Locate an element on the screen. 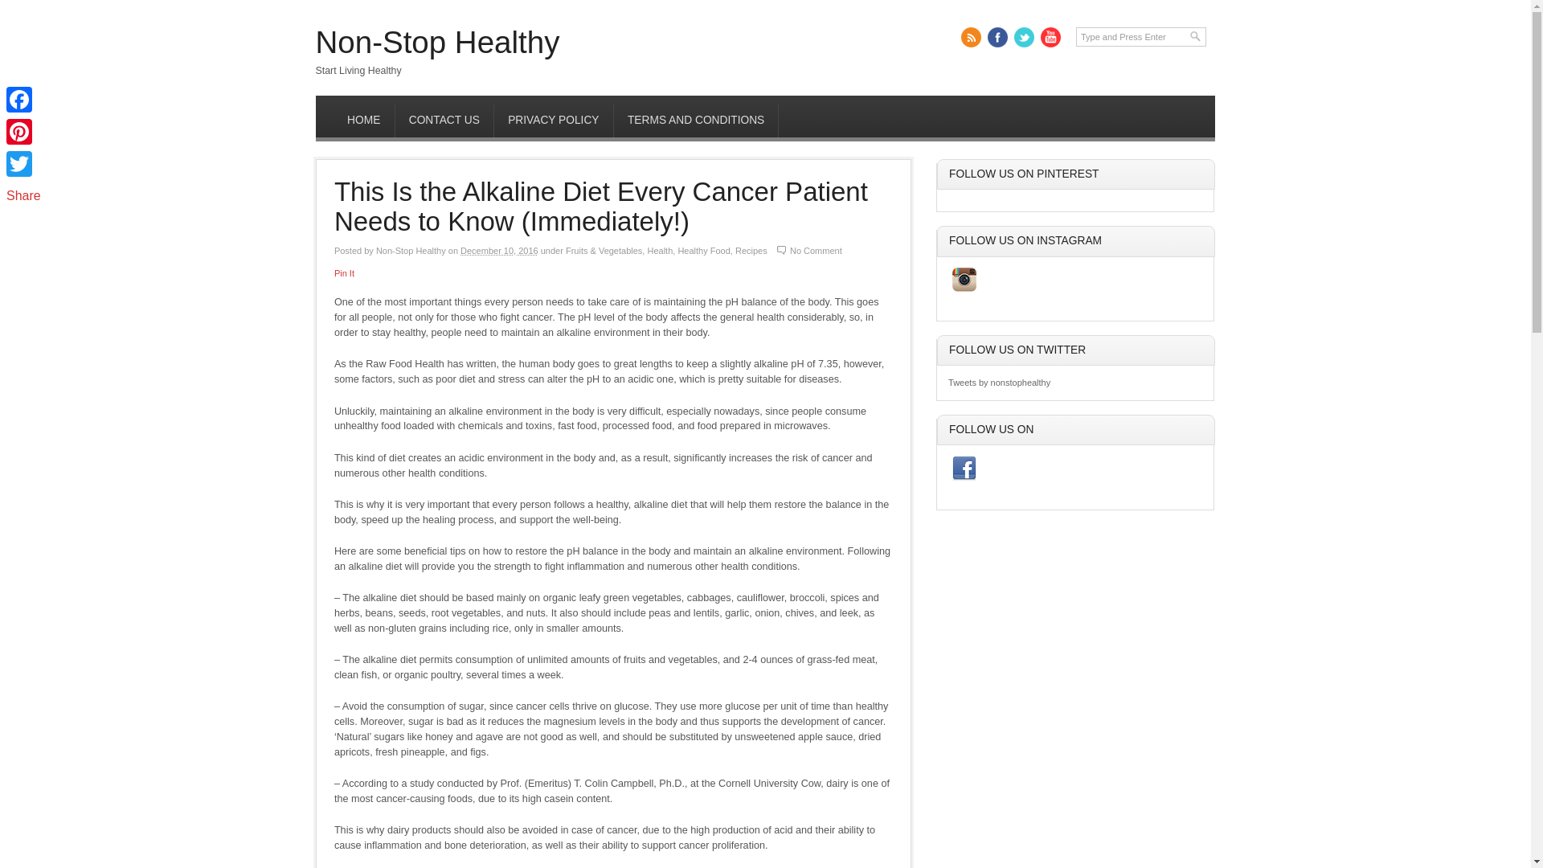 This screenshot has height=868, width=1543. CONTACT US is located at coordinates (444, 121).